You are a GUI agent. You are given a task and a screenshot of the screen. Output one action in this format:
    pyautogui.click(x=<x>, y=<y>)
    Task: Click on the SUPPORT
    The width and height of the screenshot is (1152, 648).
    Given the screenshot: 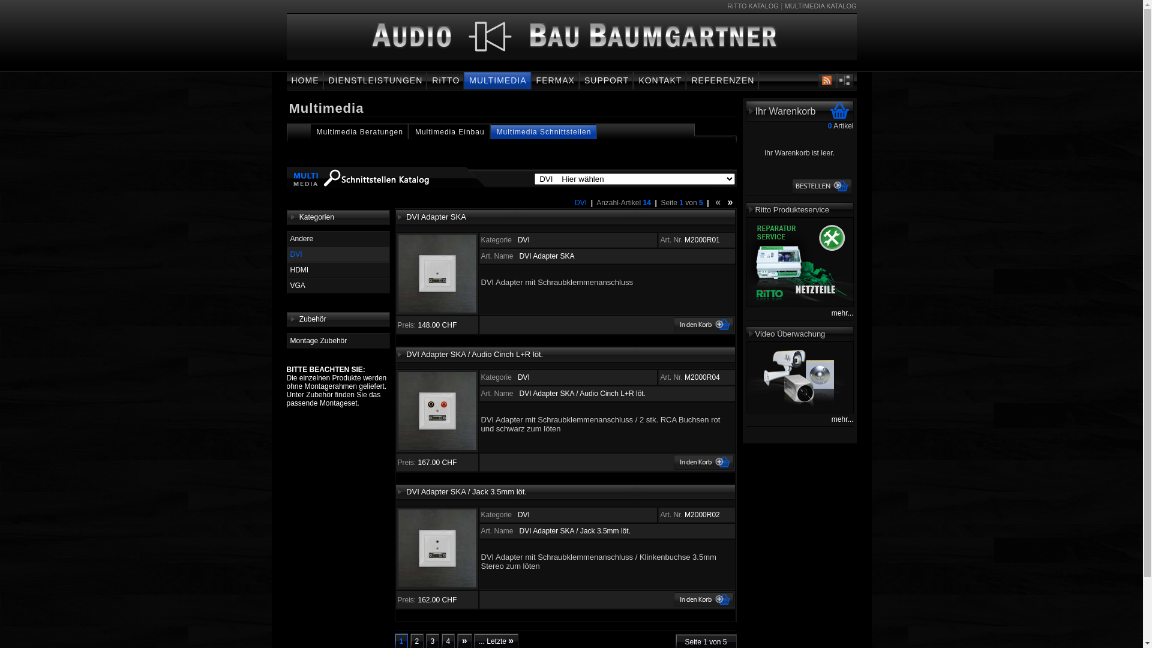 What is the action you would take?
    pyautogui.click(x=607, y=80)
    